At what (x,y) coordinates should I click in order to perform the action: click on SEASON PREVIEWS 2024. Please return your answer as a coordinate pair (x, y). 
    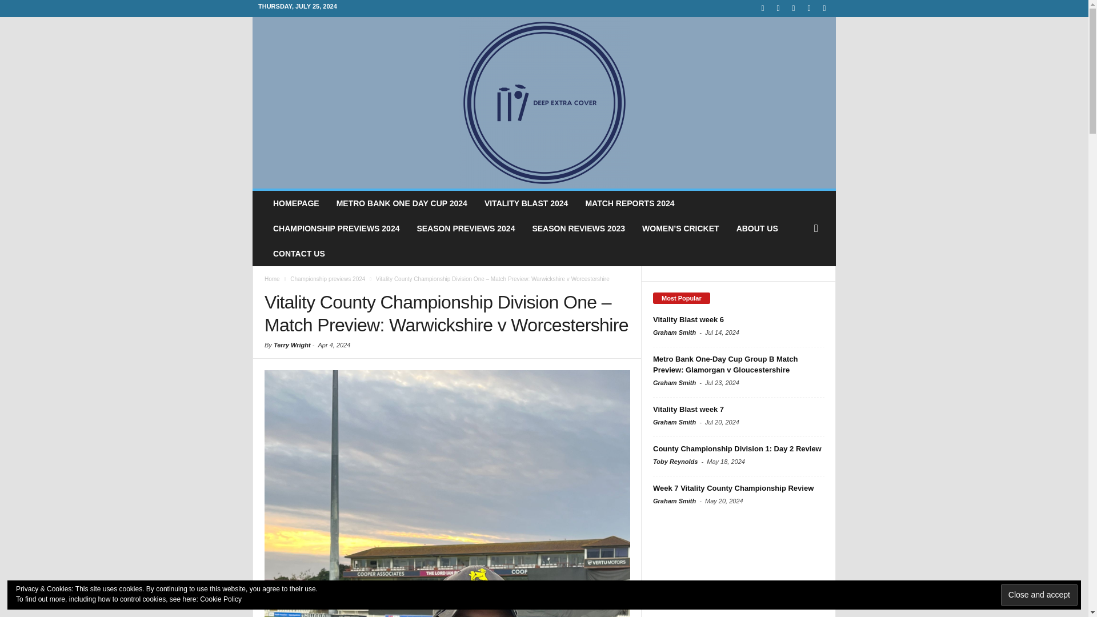
    Looking at the image, I should click on (465, 229).